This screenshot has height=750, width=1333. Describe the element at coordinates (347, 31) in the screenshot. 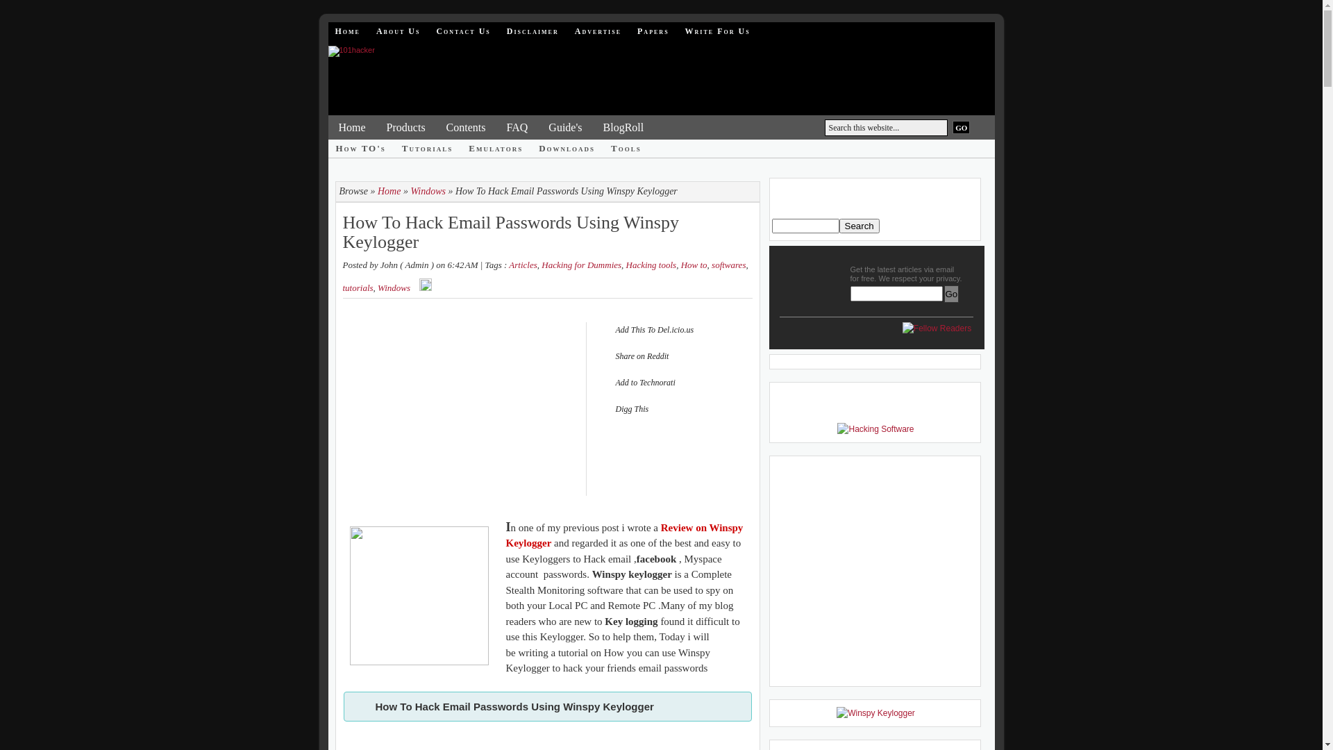

I see `Home` at that location.